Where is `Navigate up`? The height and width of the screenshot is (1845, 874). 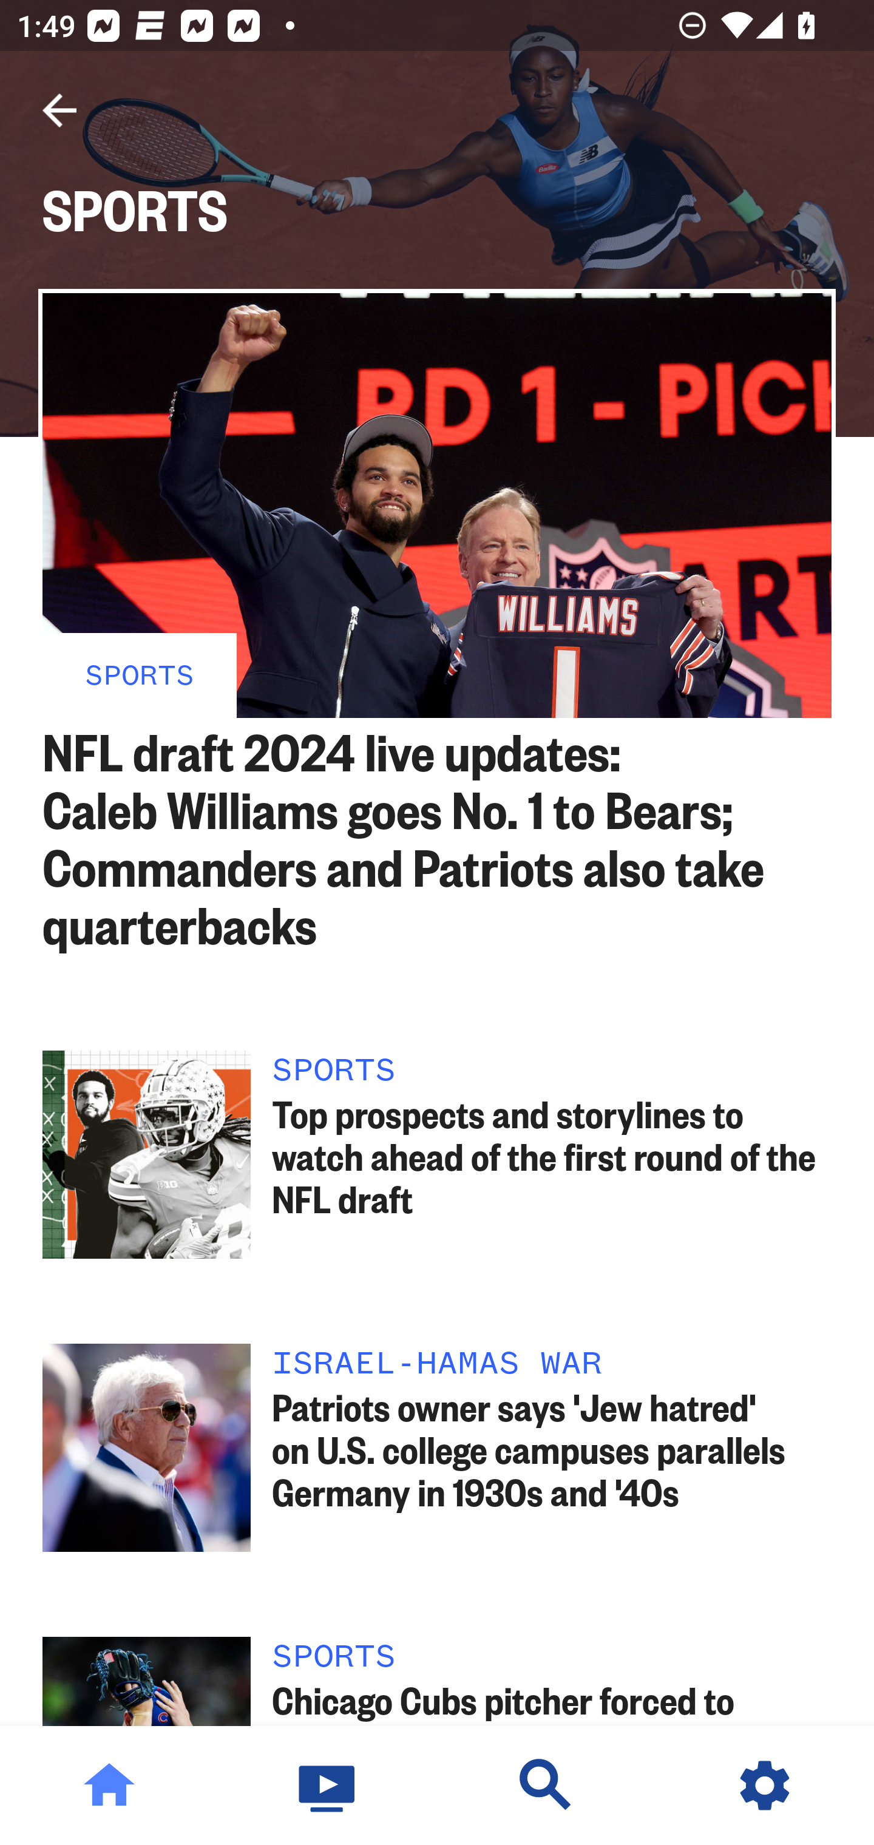
Navigate up is located at coordinates (59, 110).